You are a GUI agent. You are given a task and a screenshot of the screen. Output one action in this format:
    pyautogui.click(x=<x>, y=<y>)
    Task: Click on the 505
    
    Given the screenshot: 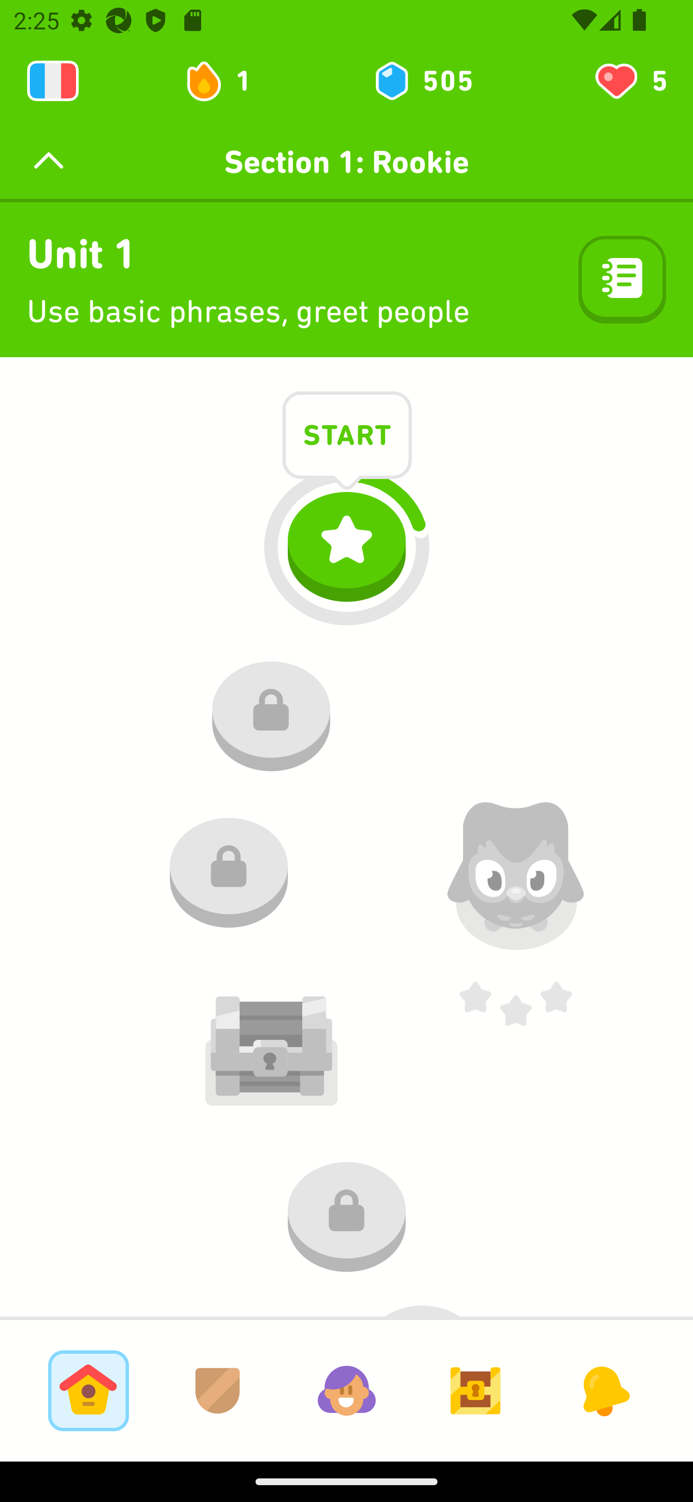 What is the action you would take?
    pyautogui.click(x=423, y=81)
    